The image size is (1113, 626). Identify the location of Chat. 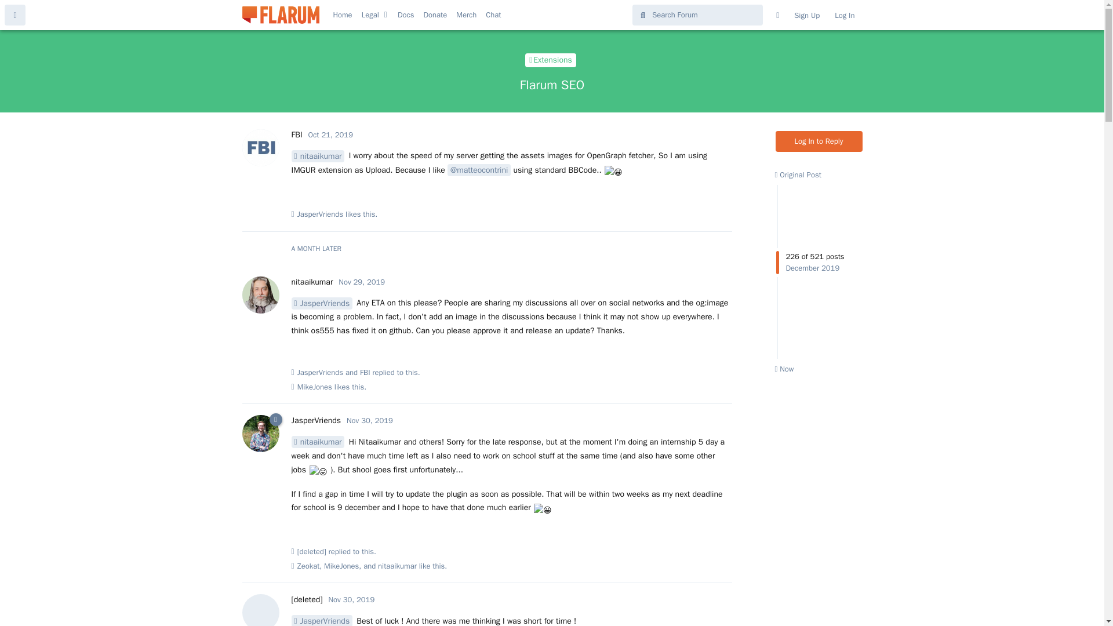
(493, 15).